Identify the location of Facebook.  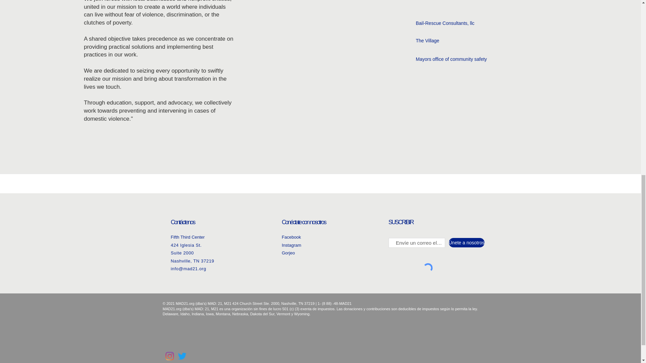
(291, 237).